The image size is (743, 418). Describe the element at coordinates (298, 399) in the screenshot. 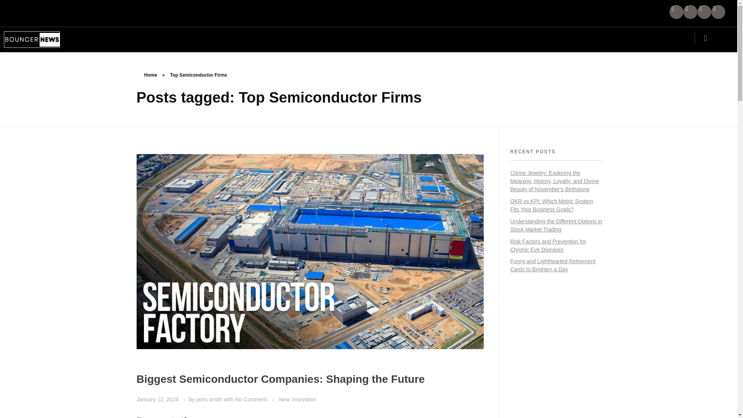

I see `New Innovation` at that location.